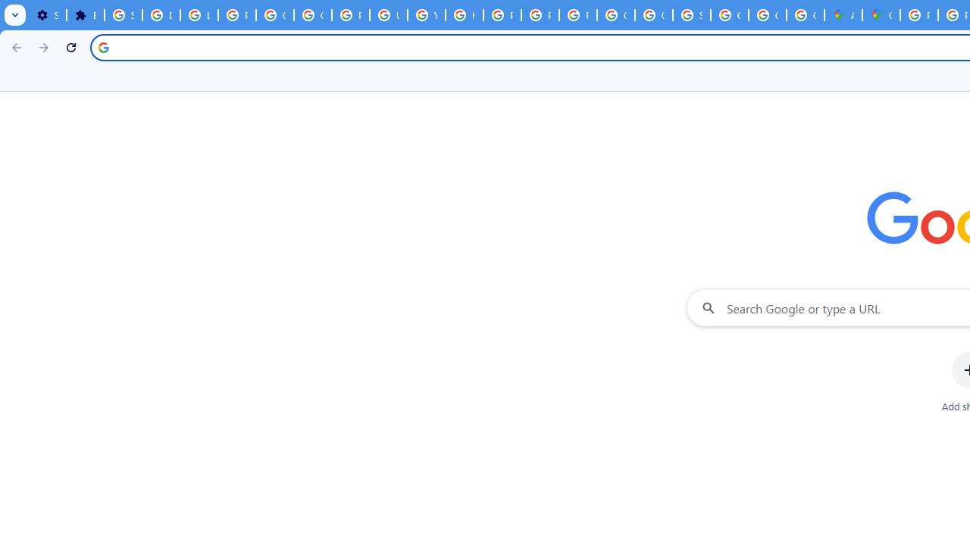 This screenshot has height=545, width=970. Describe the element at coordinates (47, 15) in the screenshot. I see `Settings - On startup` at that location.